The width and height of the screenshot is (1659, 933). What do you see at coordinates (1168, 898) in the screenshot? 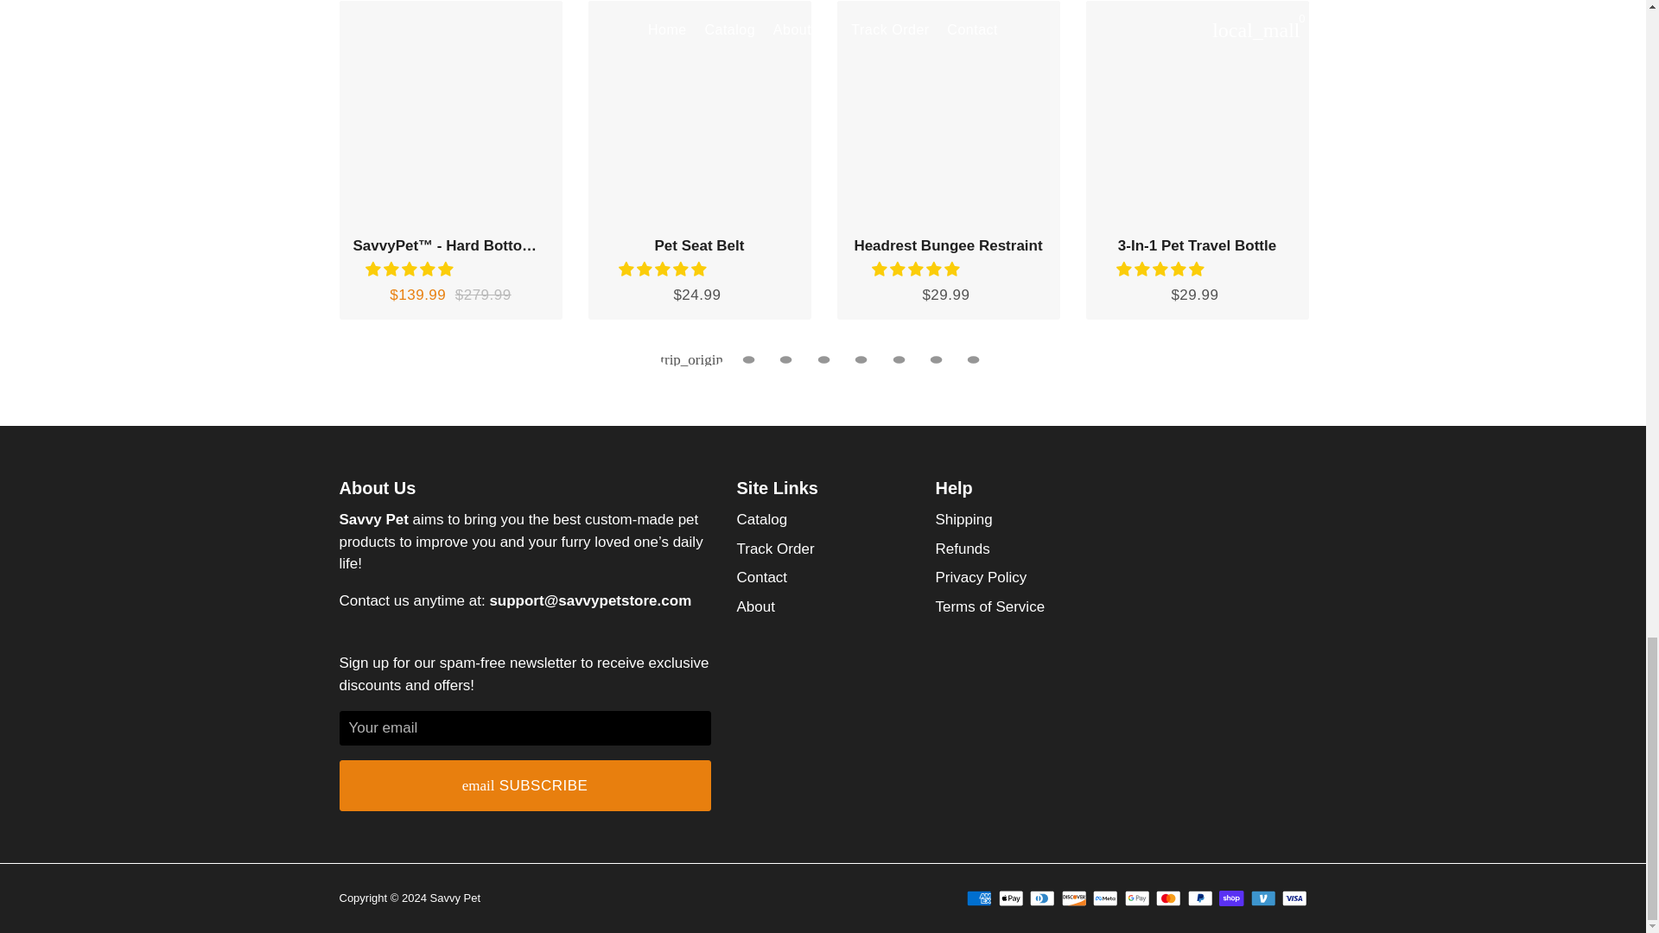
I see `Mastercard` at bounding box center [1168, 898].